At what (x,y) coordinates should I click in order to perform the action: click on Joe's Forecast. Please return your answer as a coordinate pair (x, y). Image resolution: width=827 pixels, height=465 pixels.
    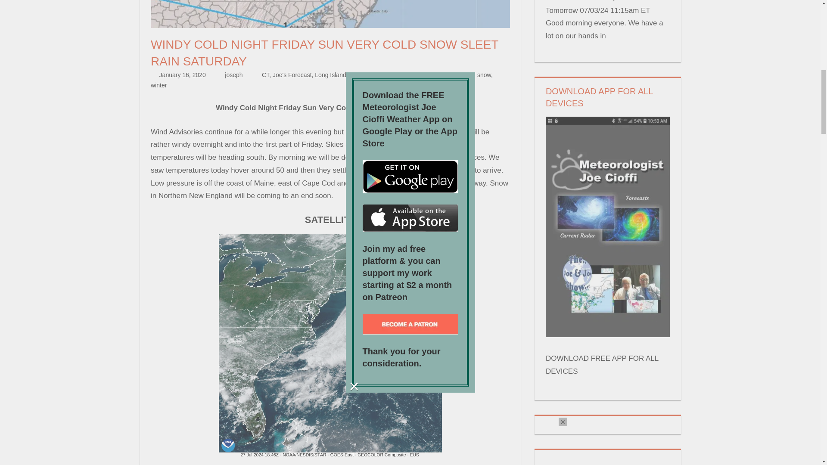
    Looking at the image, I should click on (292, 75).